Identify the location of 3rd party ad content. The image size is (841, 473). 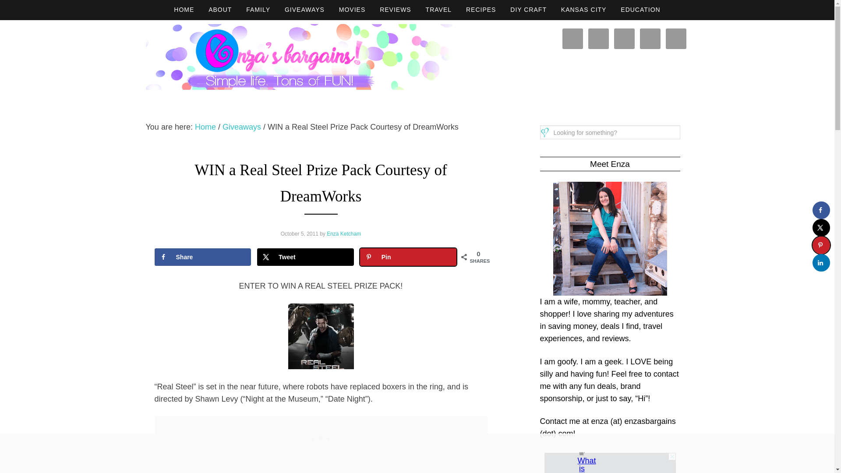
(610, 462).